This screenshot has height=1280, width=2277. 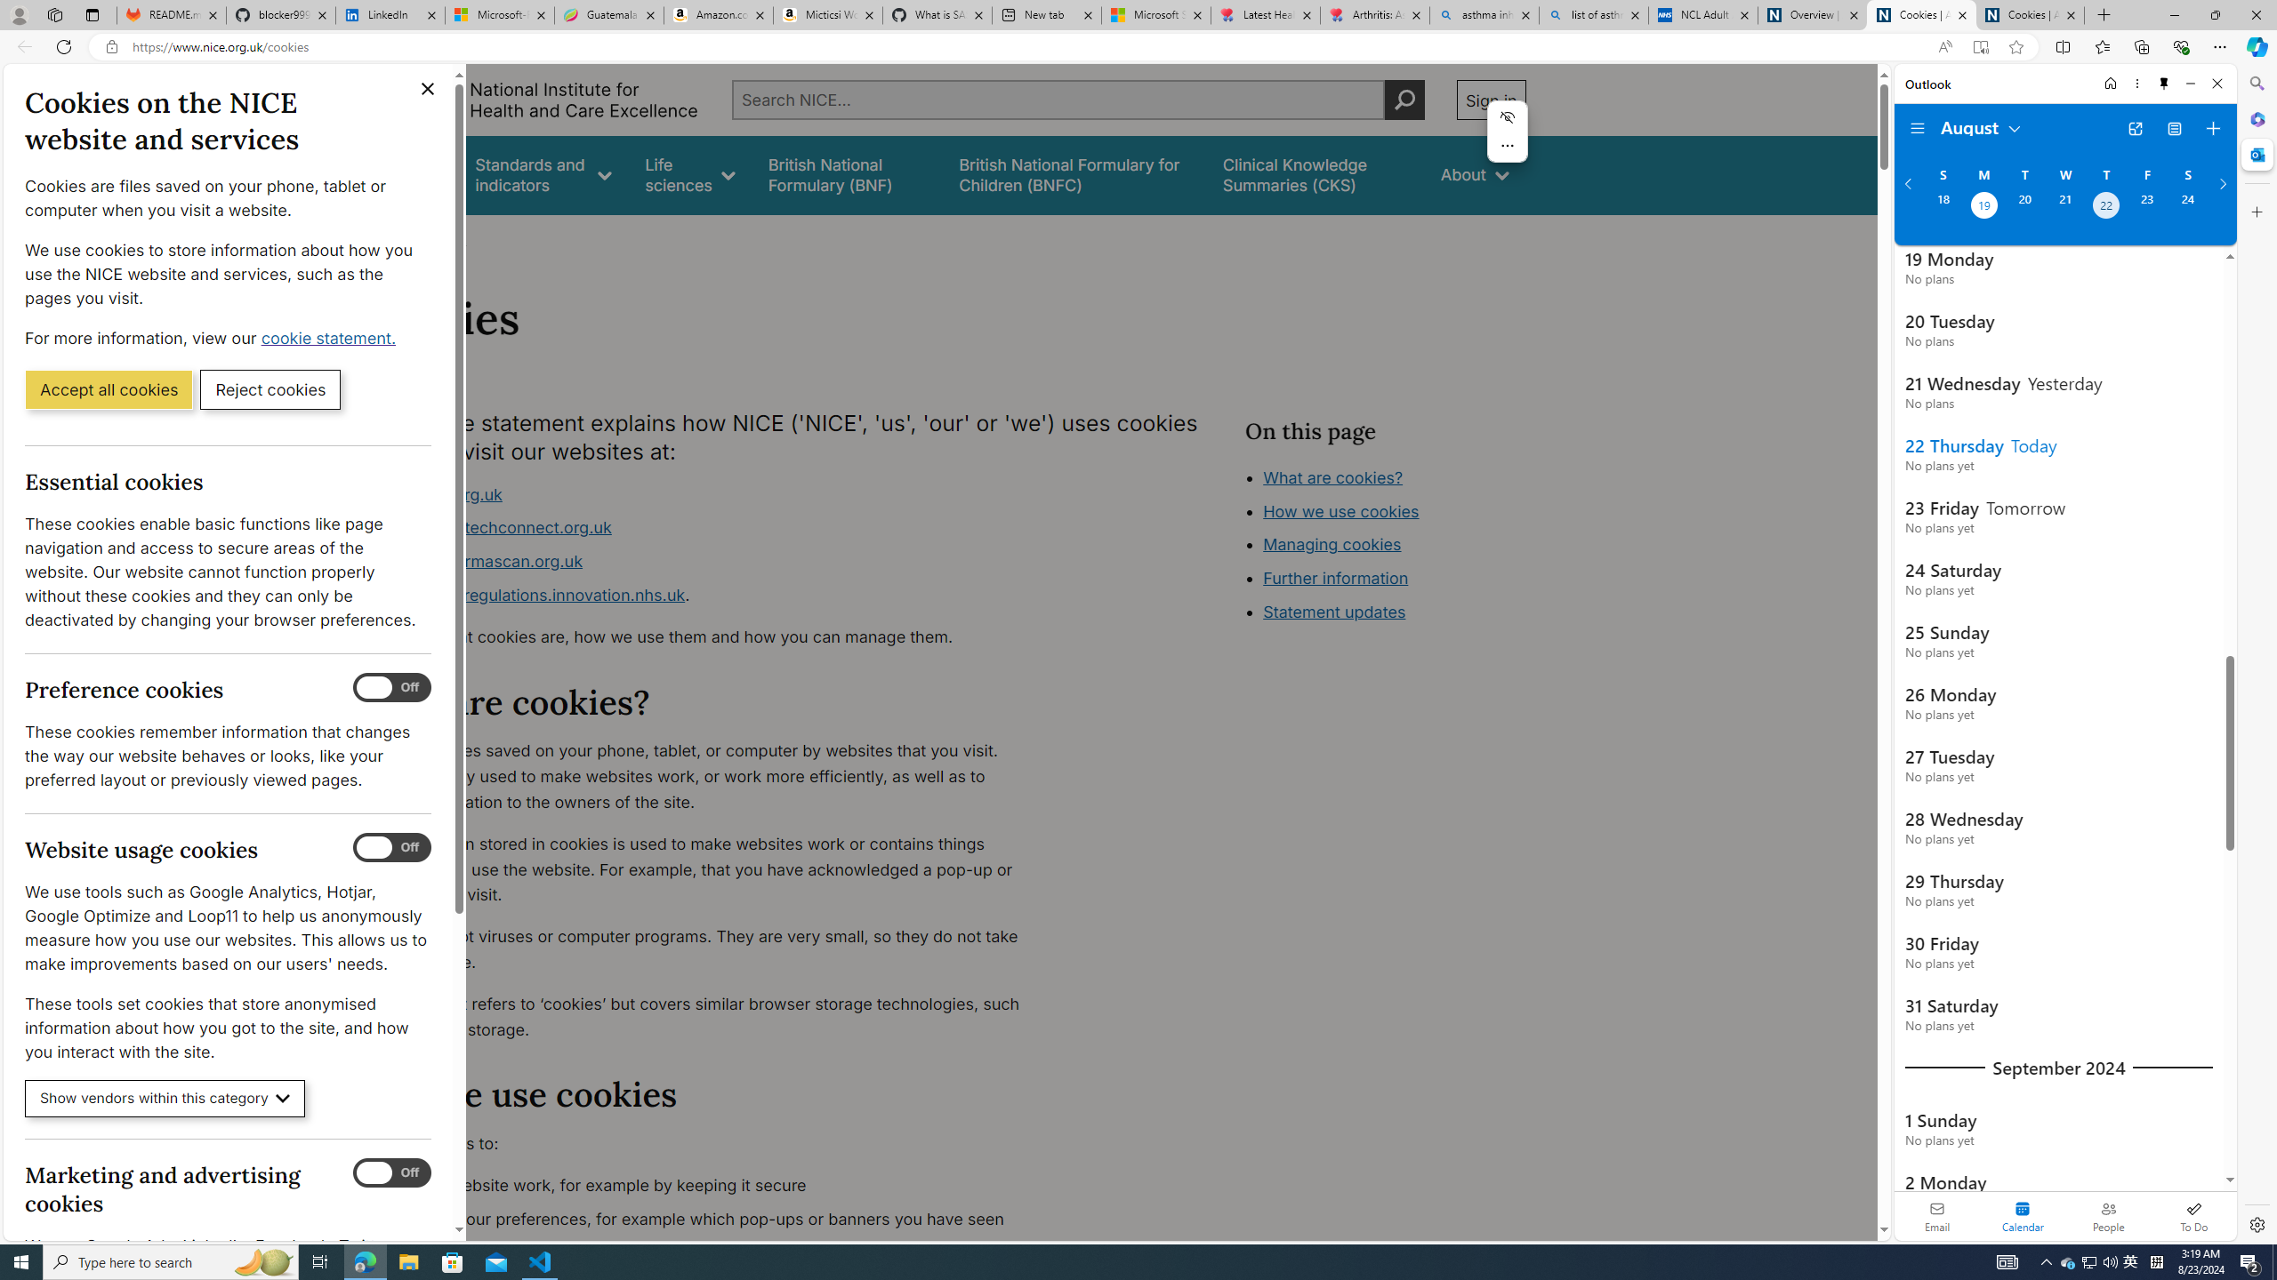 What do you see at coordinates (1335, 612) in the screenshot?
I see `Statement updates` at bounding box center [1335, 612].